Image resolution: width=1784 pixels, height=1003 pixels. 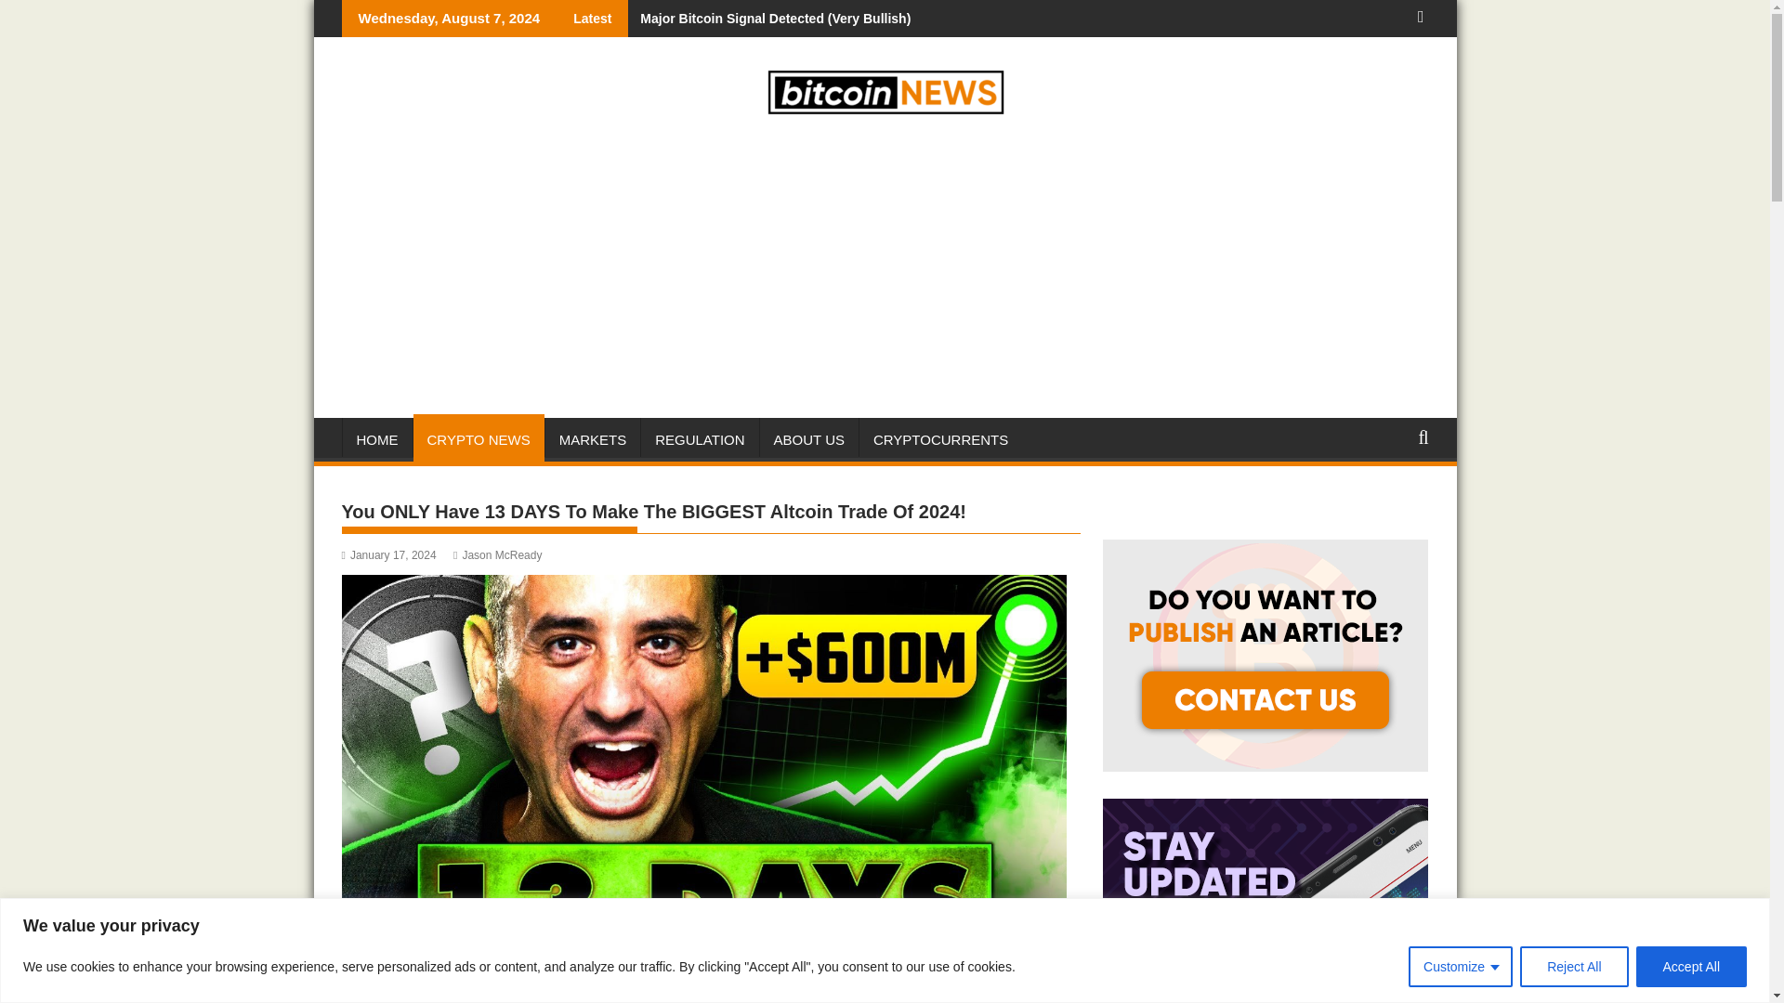 I want to click on Jason McReady, so click(x=497, y=554).